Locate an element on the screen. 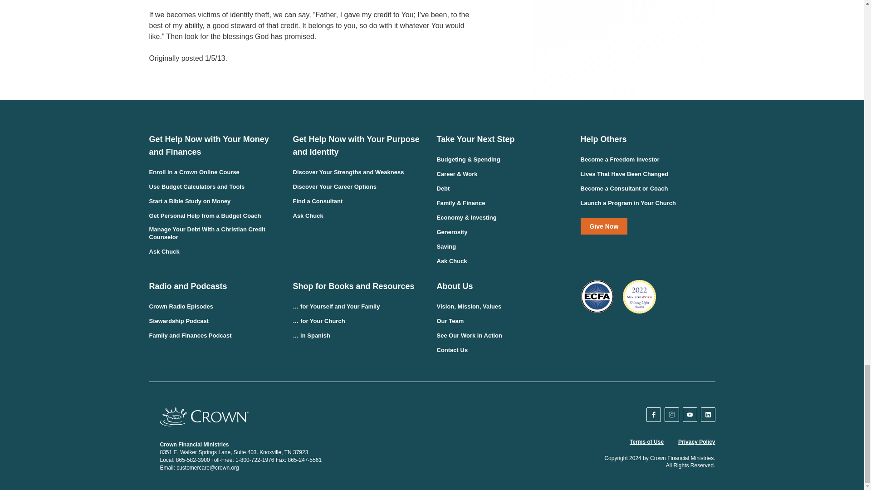  Crown Logo 2021 H White 2023 is located at coordinates (204, 416).